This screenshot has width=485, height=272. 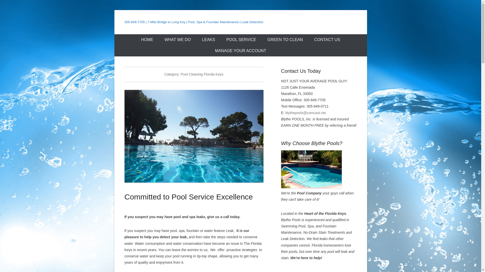 I want to click on GREEN TO CLEAN, so click(x=285, y=40).